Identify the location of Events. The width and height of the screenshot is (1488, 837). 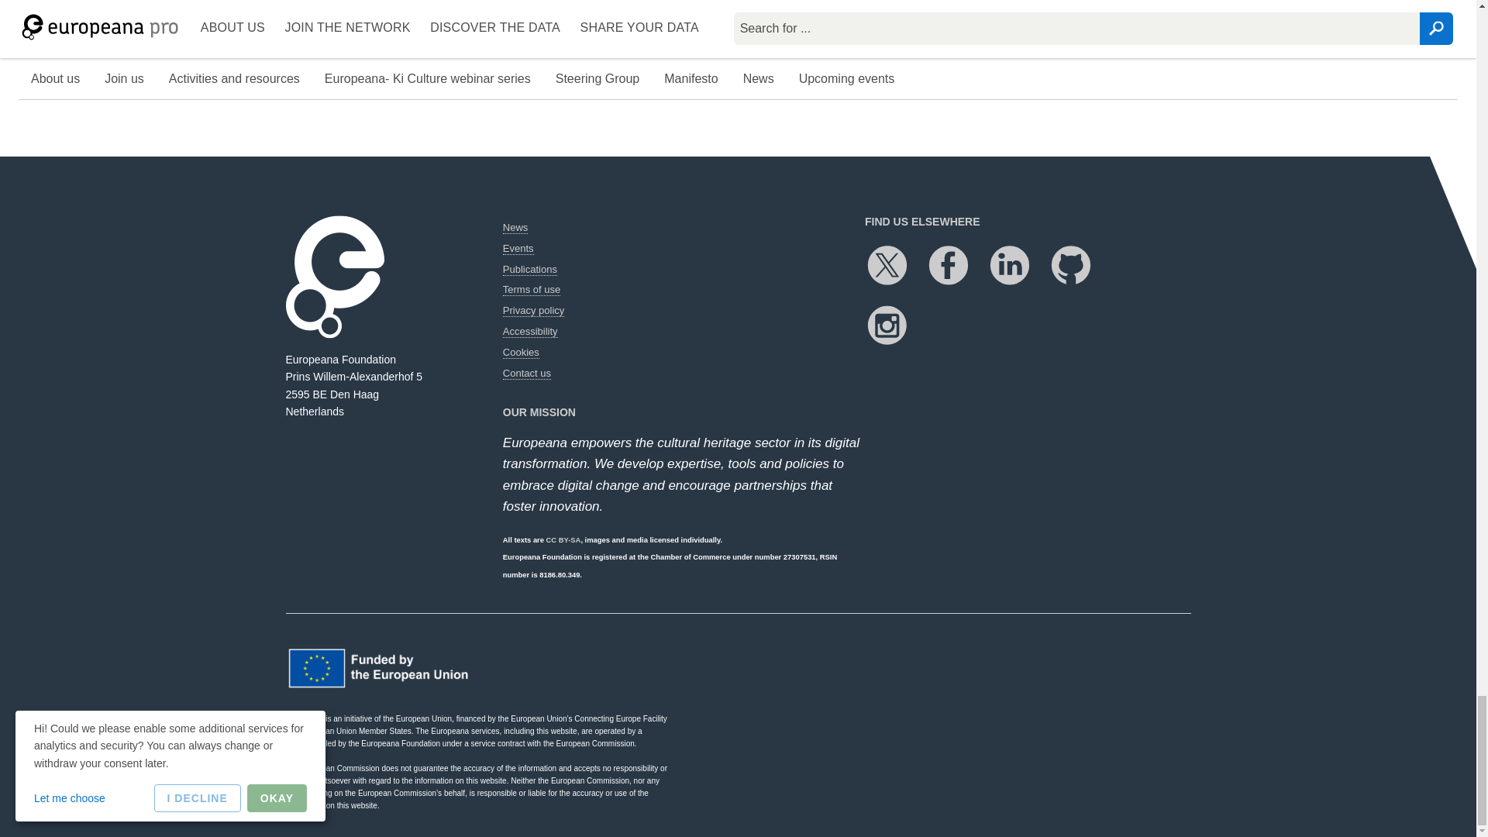
(518, 249).